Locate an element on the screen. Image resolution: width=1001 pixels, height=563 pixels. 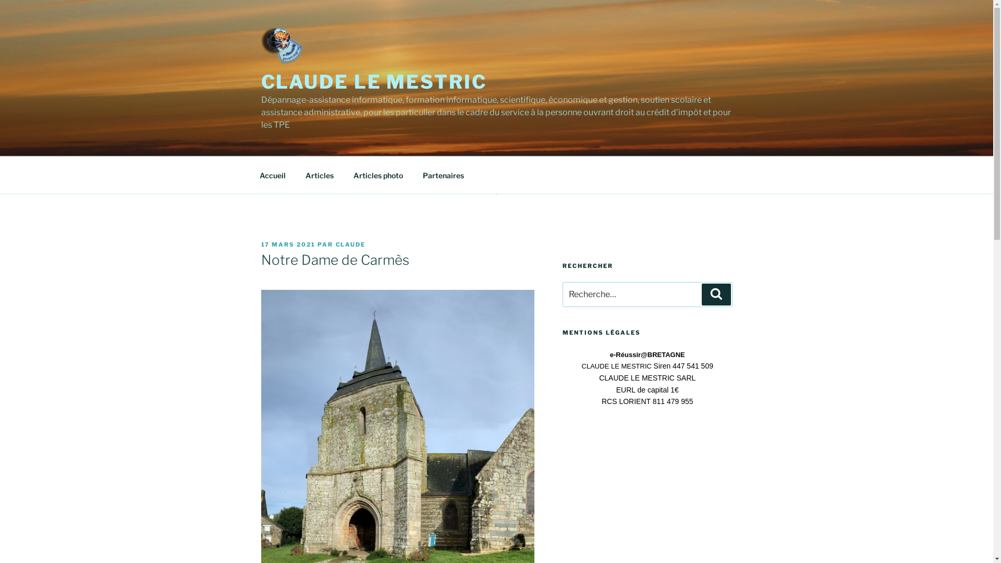
CLAUDE LE MESTRIC is located at coordinates (373, 82).